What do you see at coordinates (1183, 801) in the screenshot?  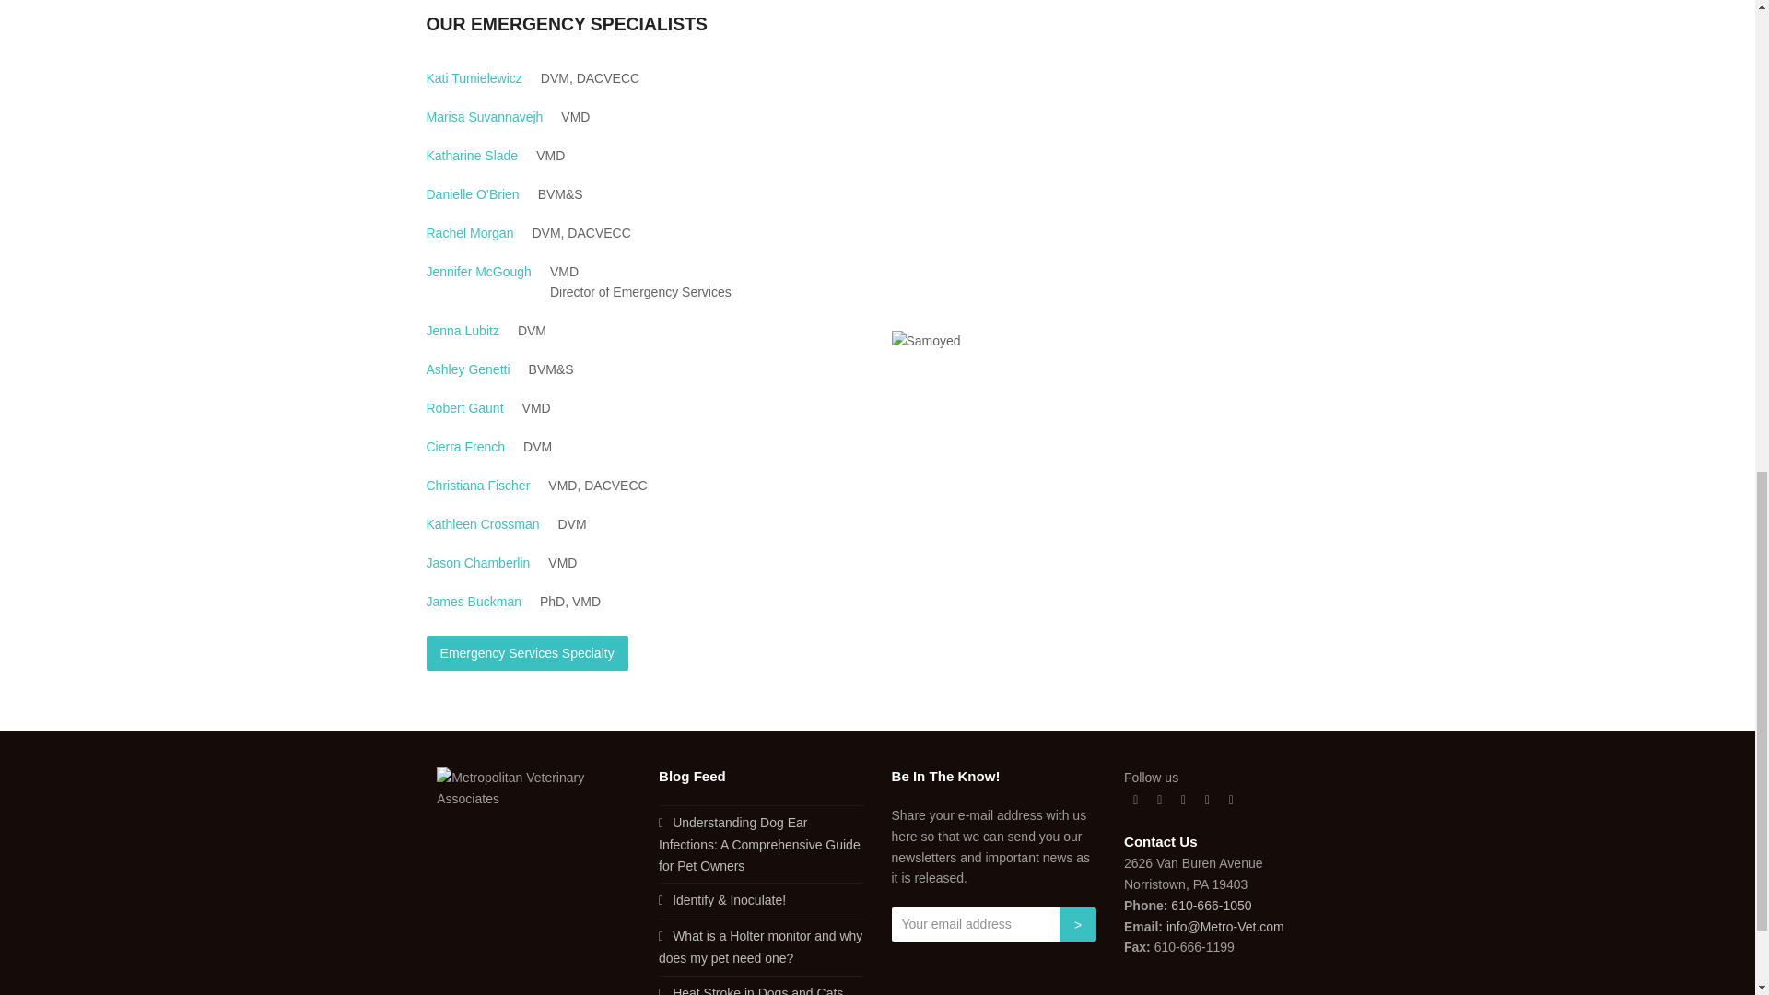 I see `Instagram` at bounding box center [1183, 801].